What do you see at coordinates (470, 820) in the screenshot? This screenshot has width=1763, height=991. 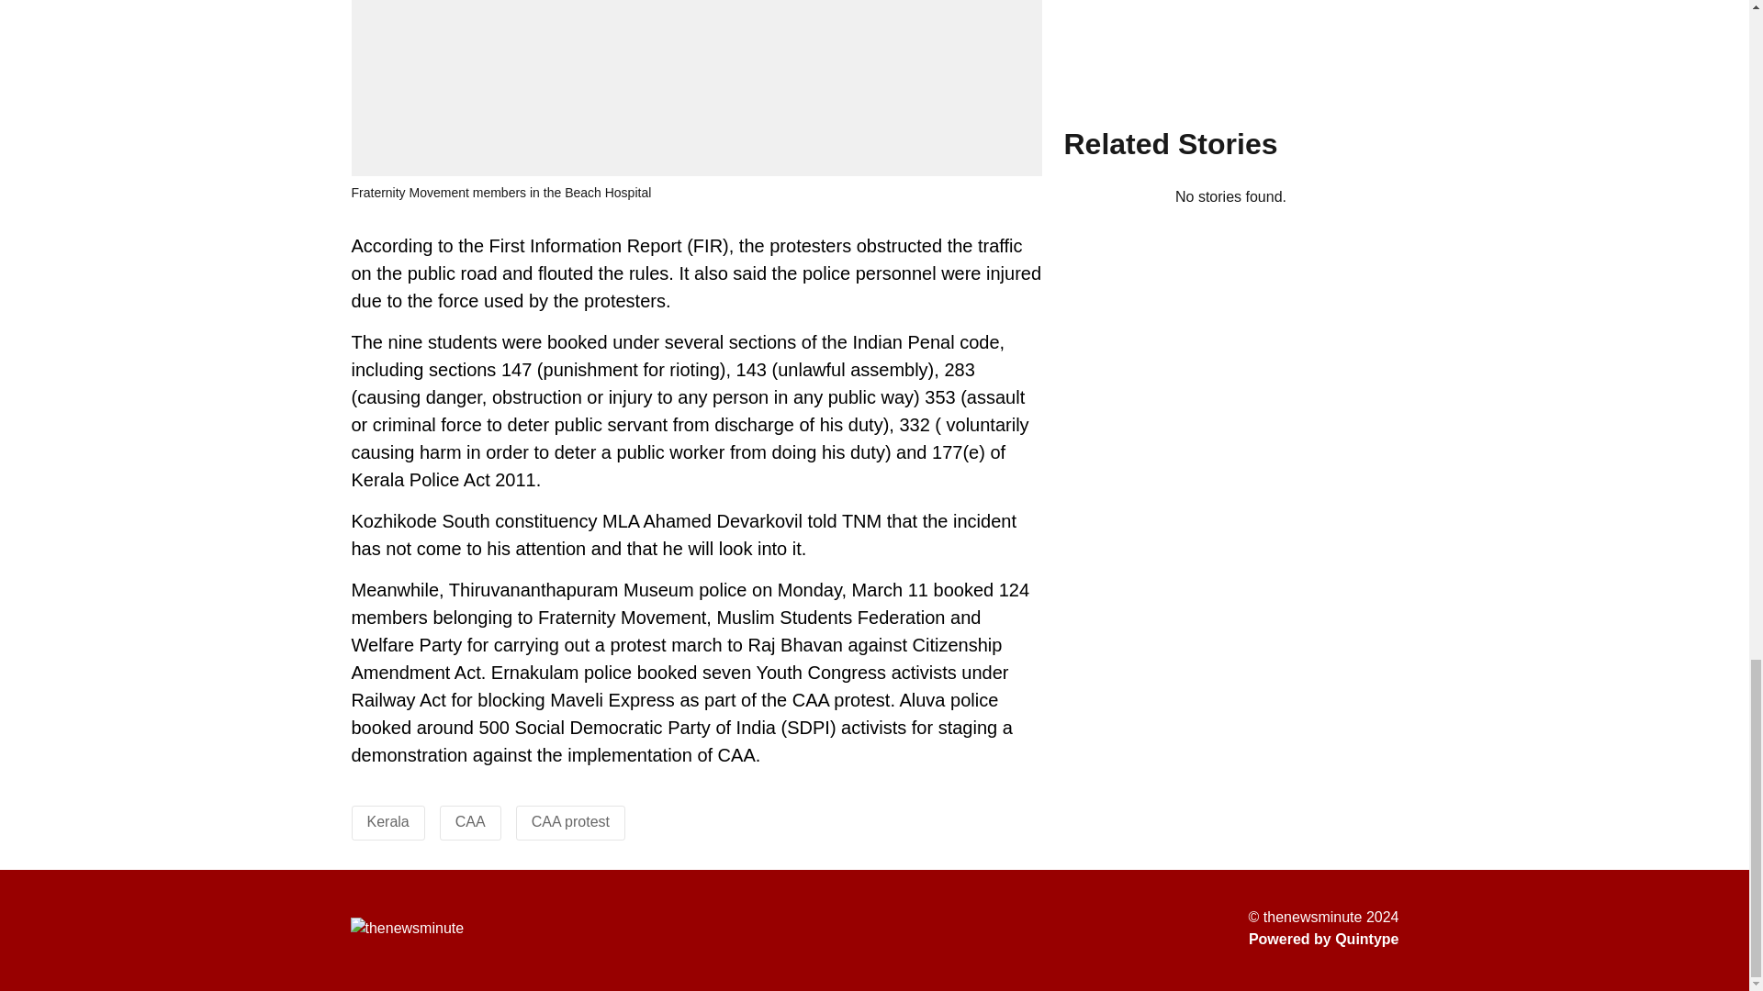 I see `CAA` at bounding box center [470, 820].